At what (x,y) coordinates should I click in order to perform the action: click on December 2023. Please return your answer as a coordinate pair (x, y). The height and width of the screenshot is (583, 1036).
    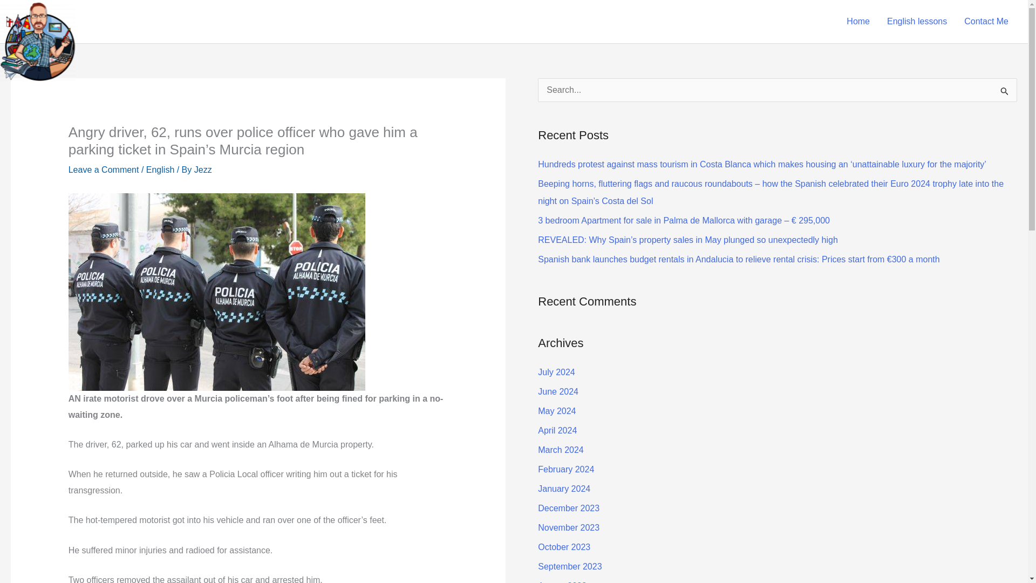
    Looking at the image, I should click on (569, 509).